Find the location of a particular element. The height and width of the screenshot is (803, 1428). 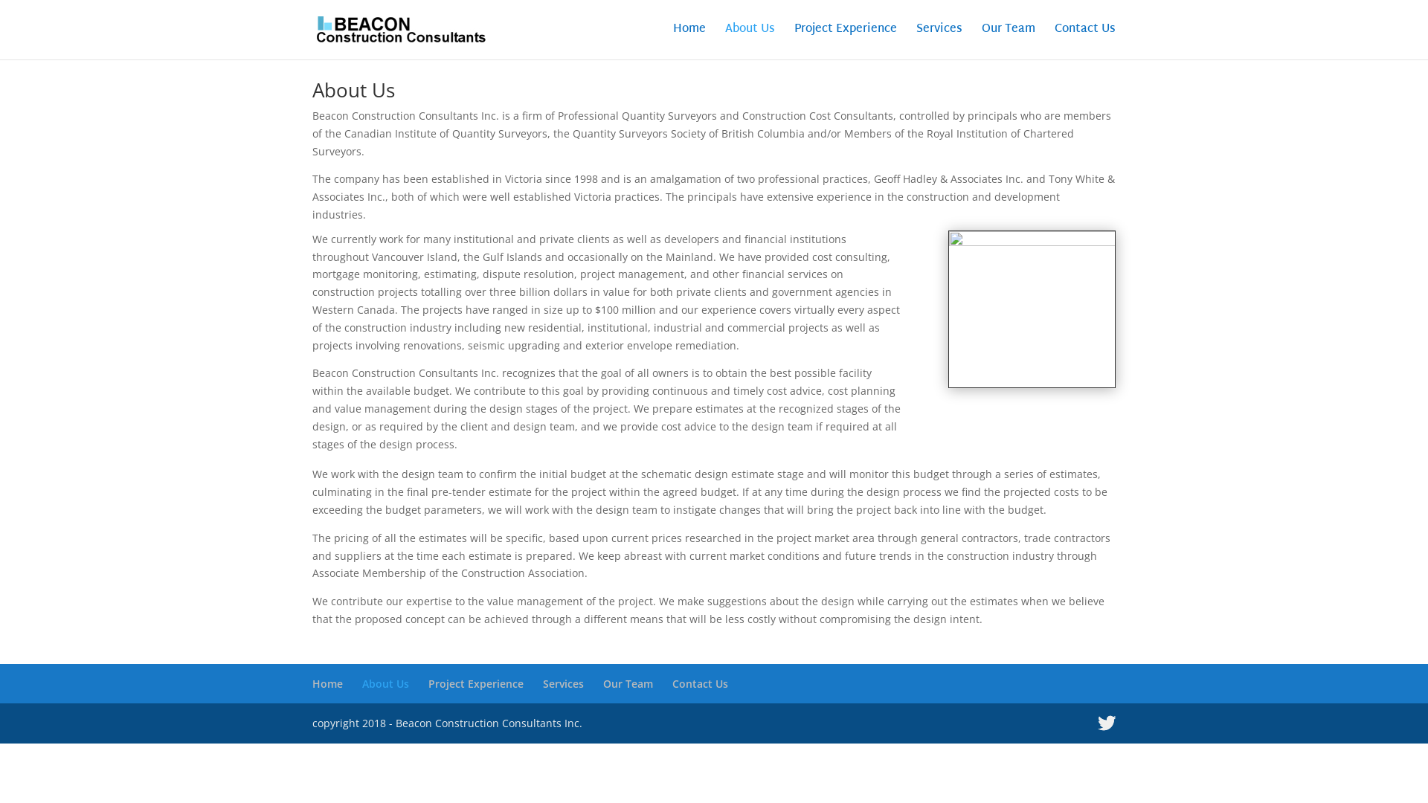

Contact Us is located at coordinates (1085, 42).